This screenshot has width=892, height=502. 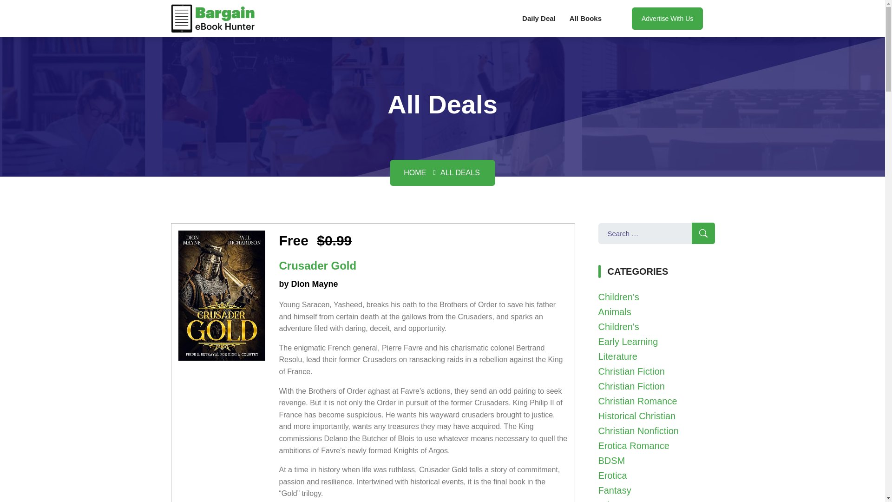 What do you see at coordinates (585, 18) in the screenshot?
I see `All Books` at bounding box center [585, 18].